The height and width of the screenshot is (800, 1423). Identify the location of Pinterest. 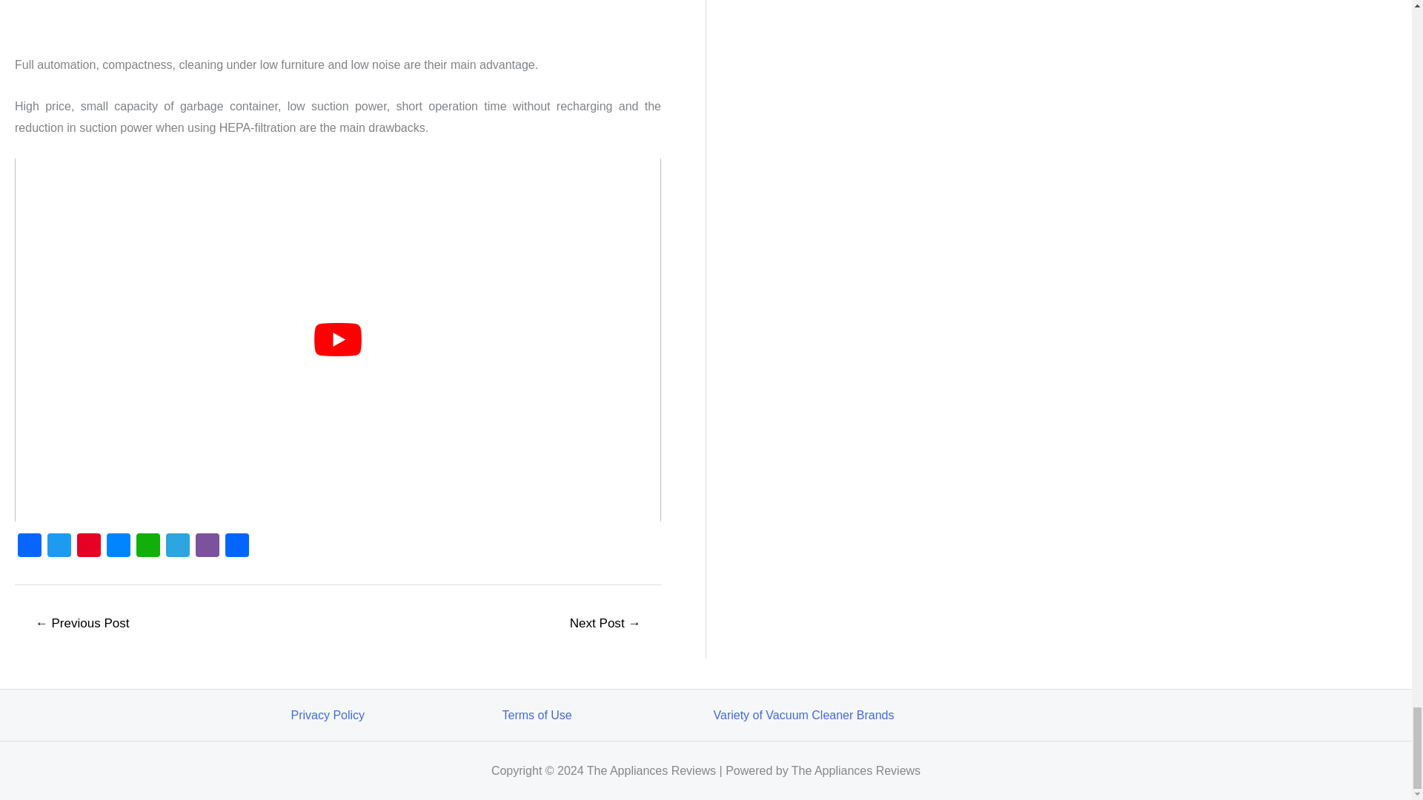
(89, 547).